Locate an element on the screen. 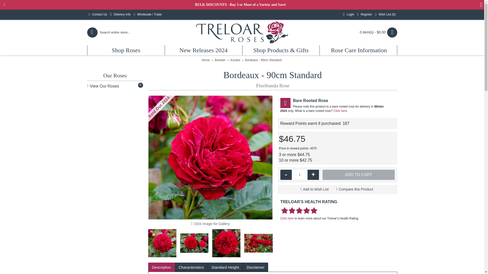  Shop Roses is located at coordinates (126, 50).